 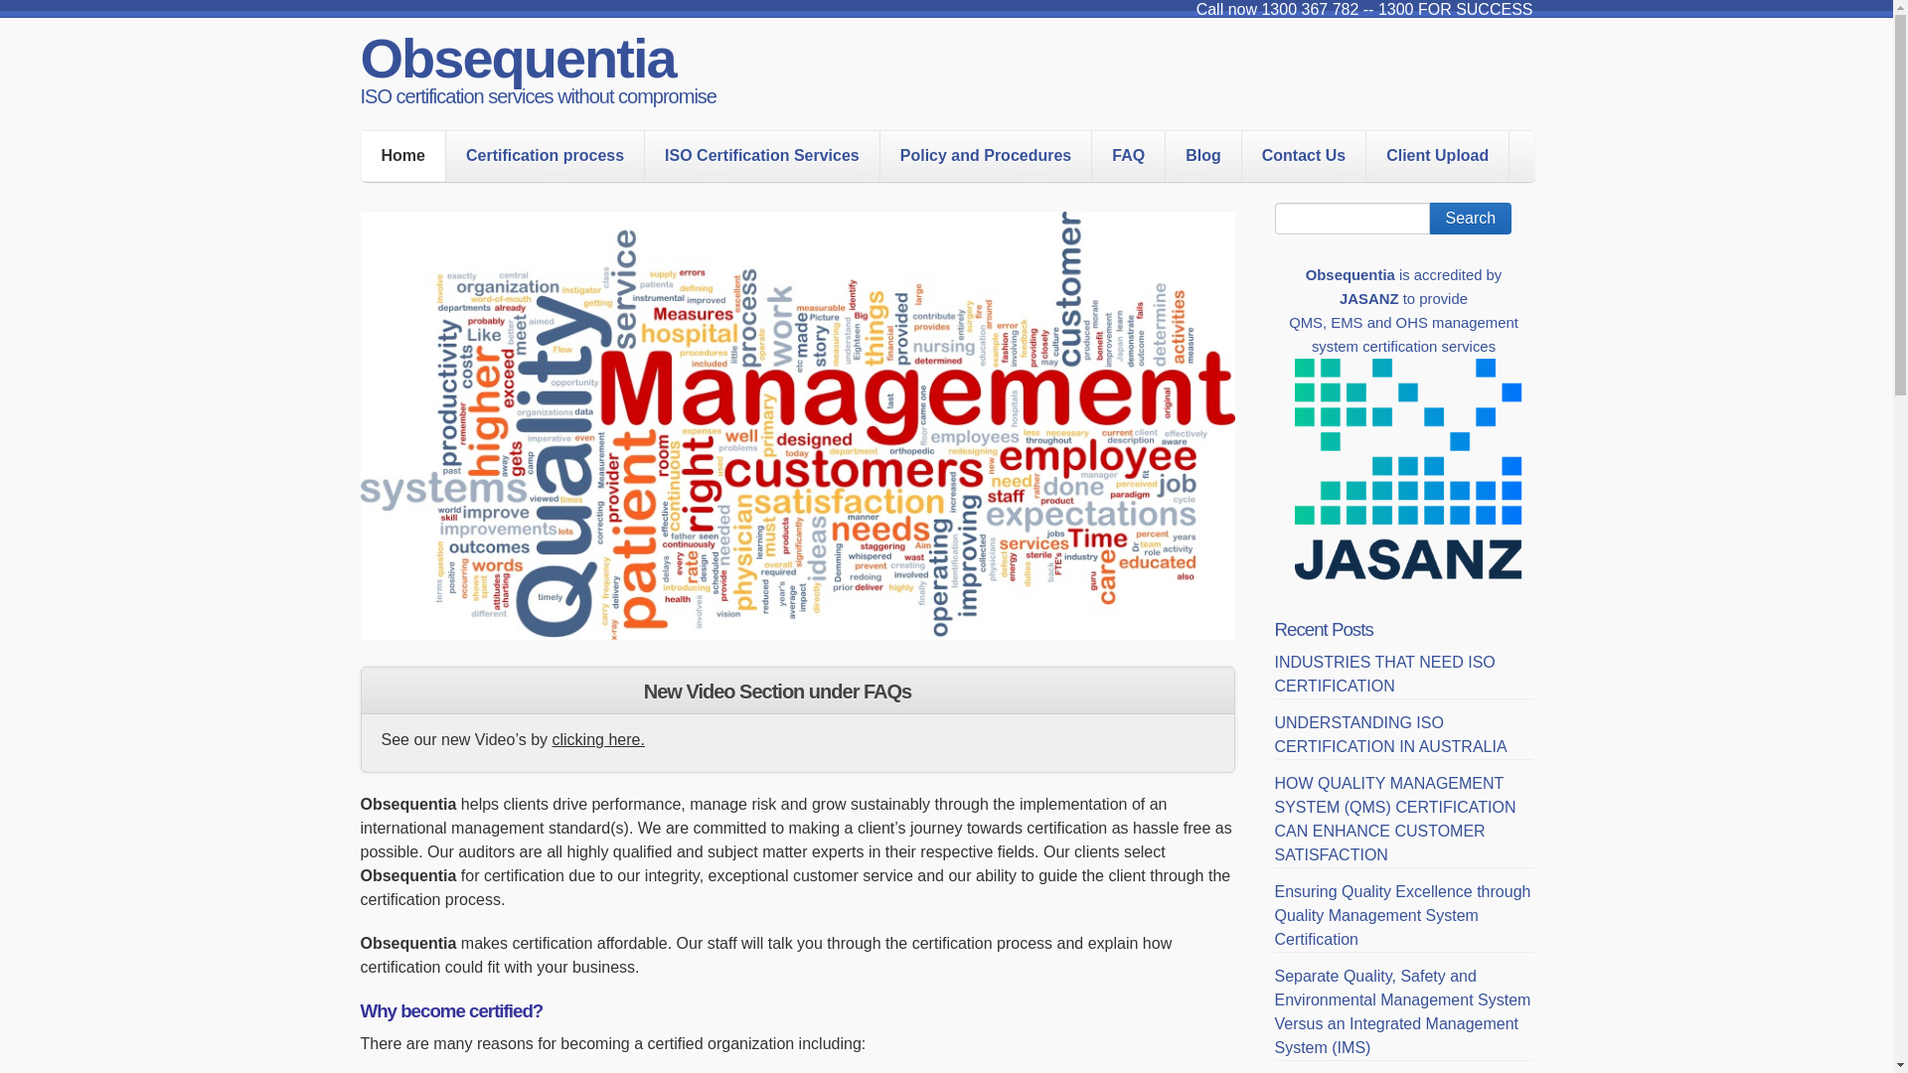 I want to click on FAQ, so click(x=1129, y=156).